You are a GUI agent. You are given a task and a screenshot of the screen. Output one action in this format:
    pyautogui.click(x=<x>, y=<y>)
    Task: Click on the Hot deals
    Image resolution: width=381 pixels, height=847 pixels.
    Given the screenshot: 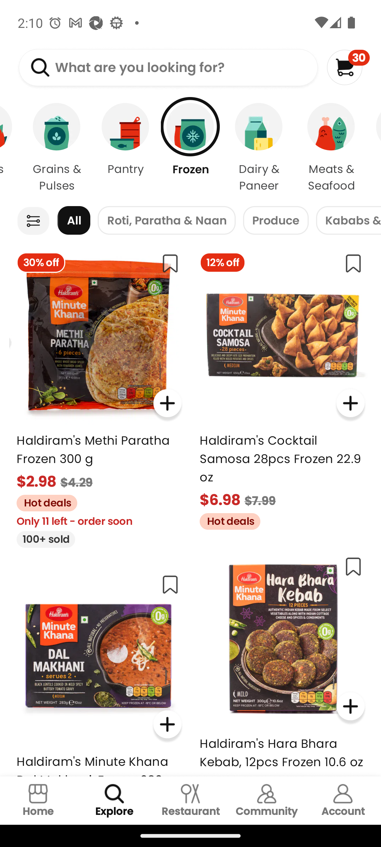 What is the action you would take?
    pyautogui.click(x=43, y=502)
    